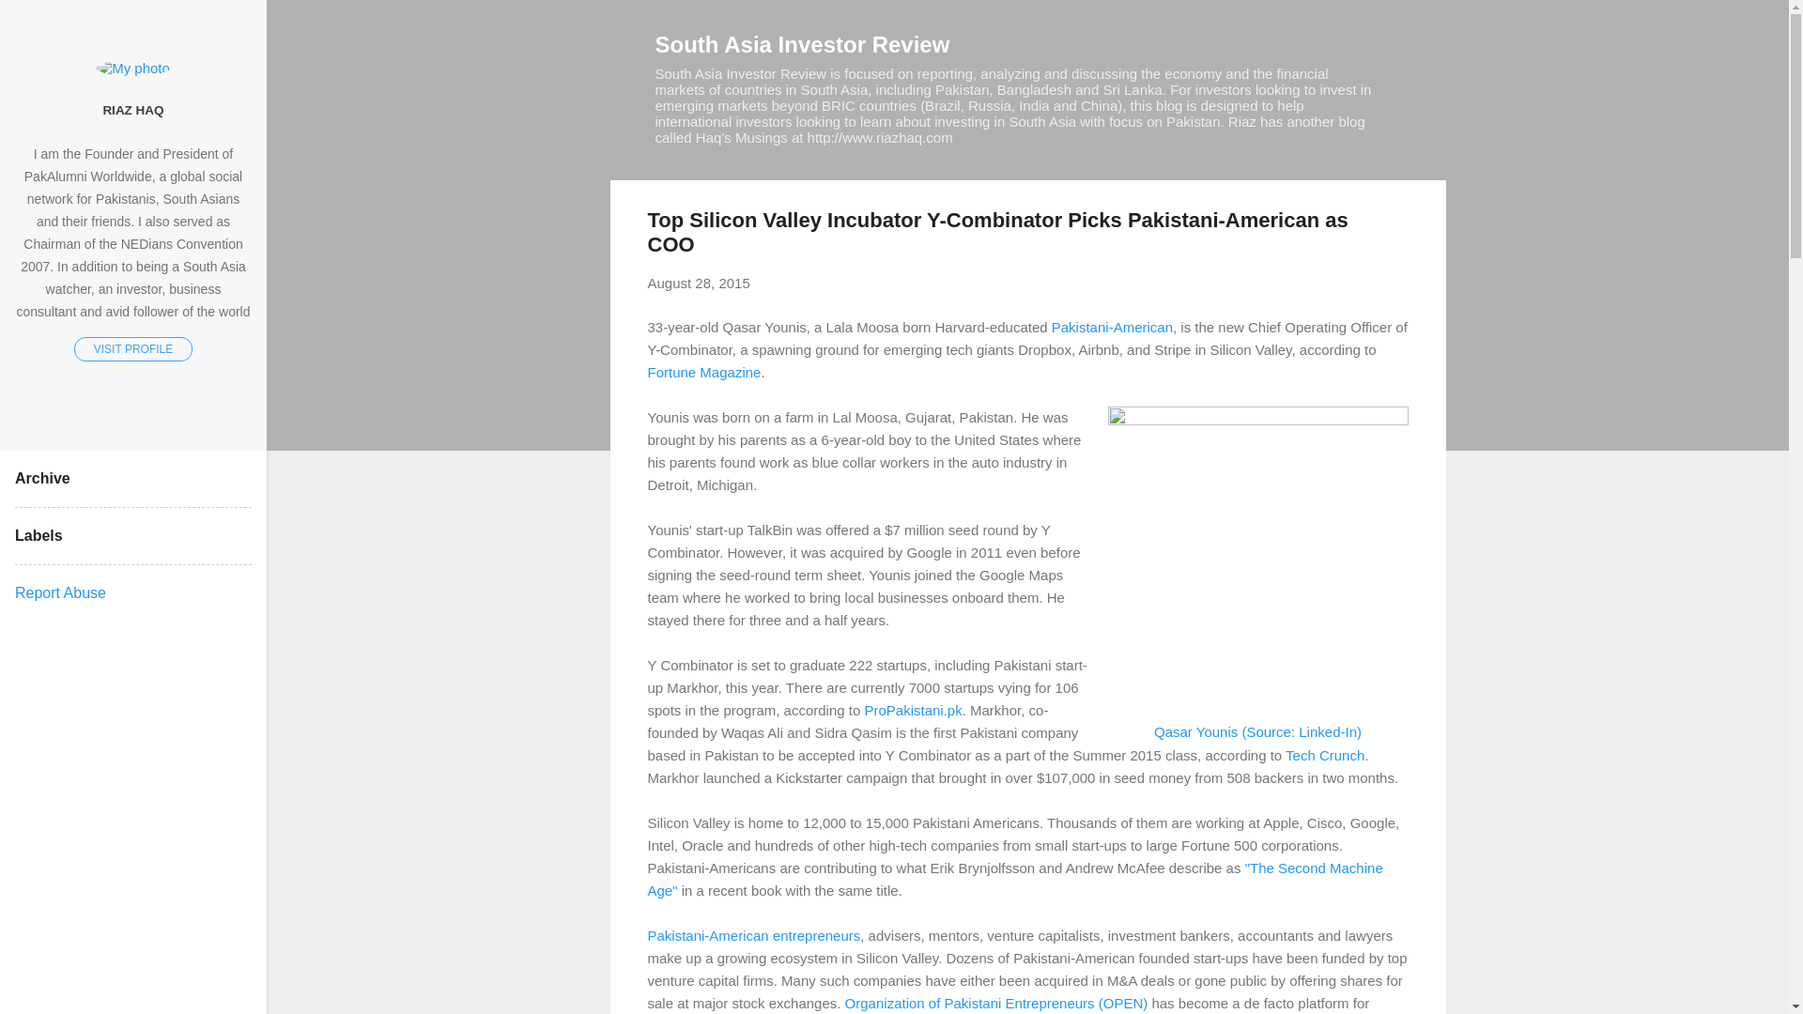  Describe the element at coordinates (1112, 327) in the screenshot. I see `Pakistani-American` at that location.